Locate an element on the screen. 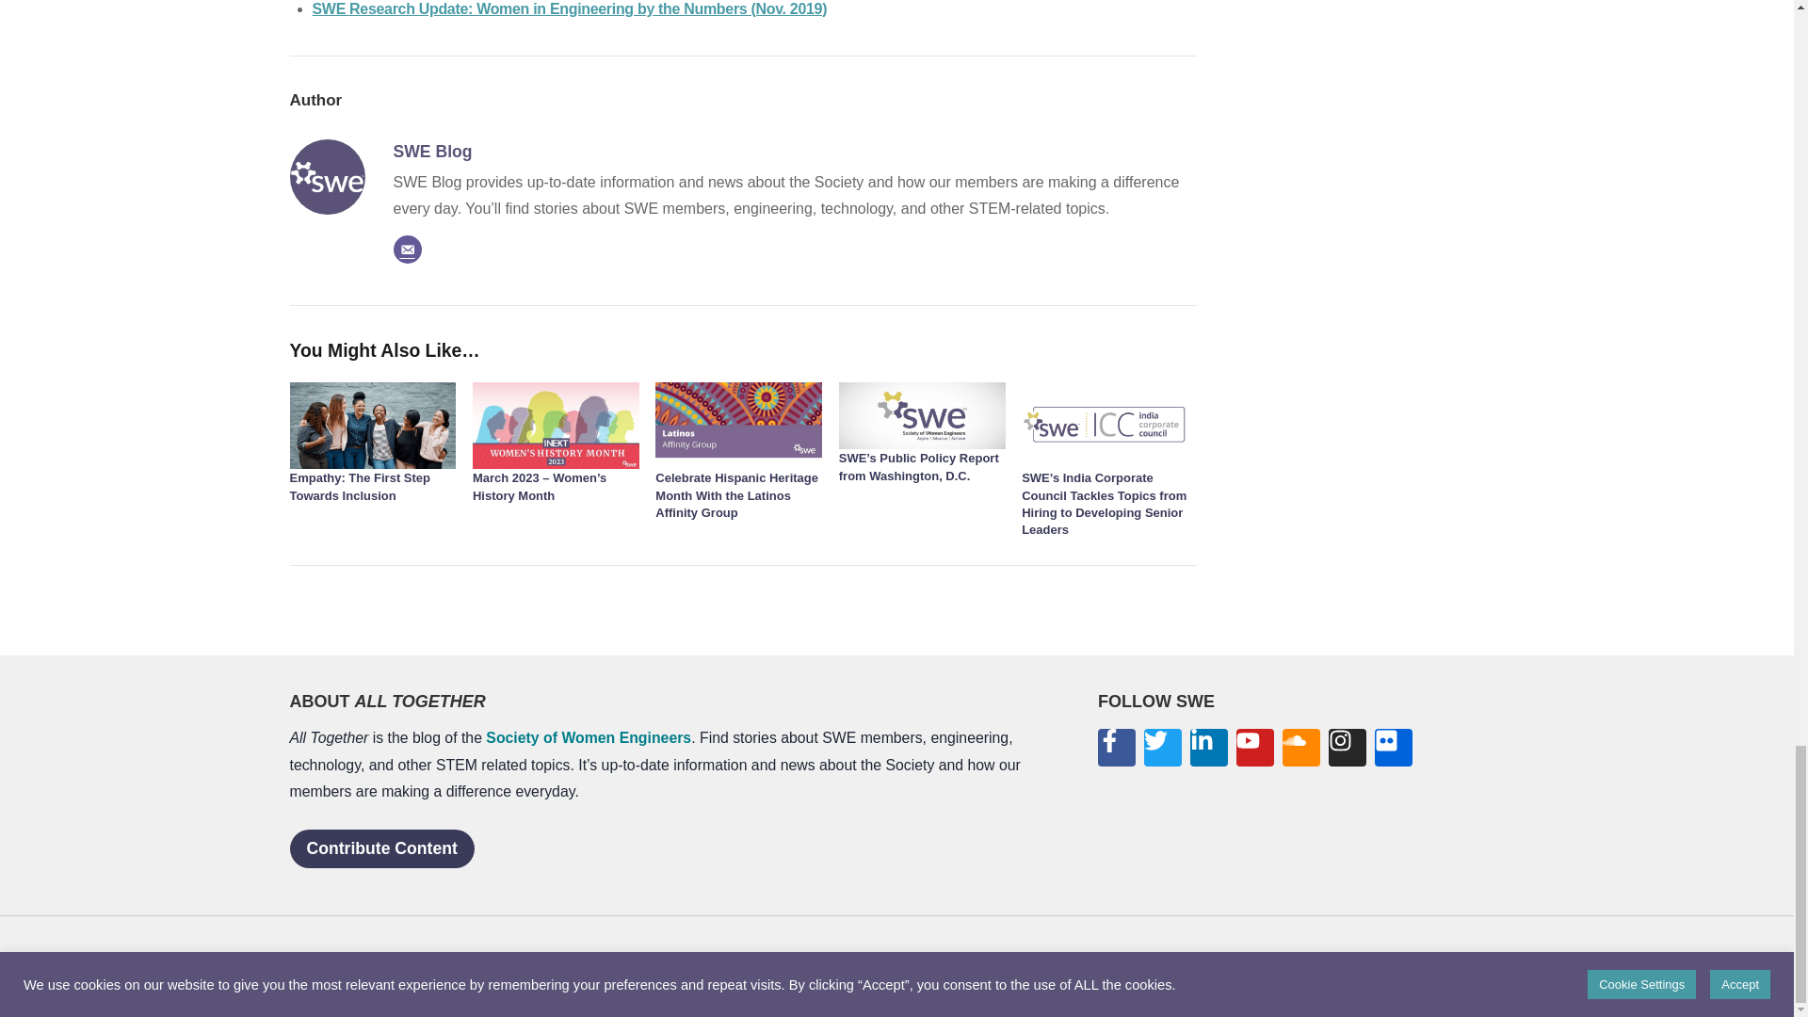  Demand Equal Pay for Black Women black women is located at coordinates (327, 176).